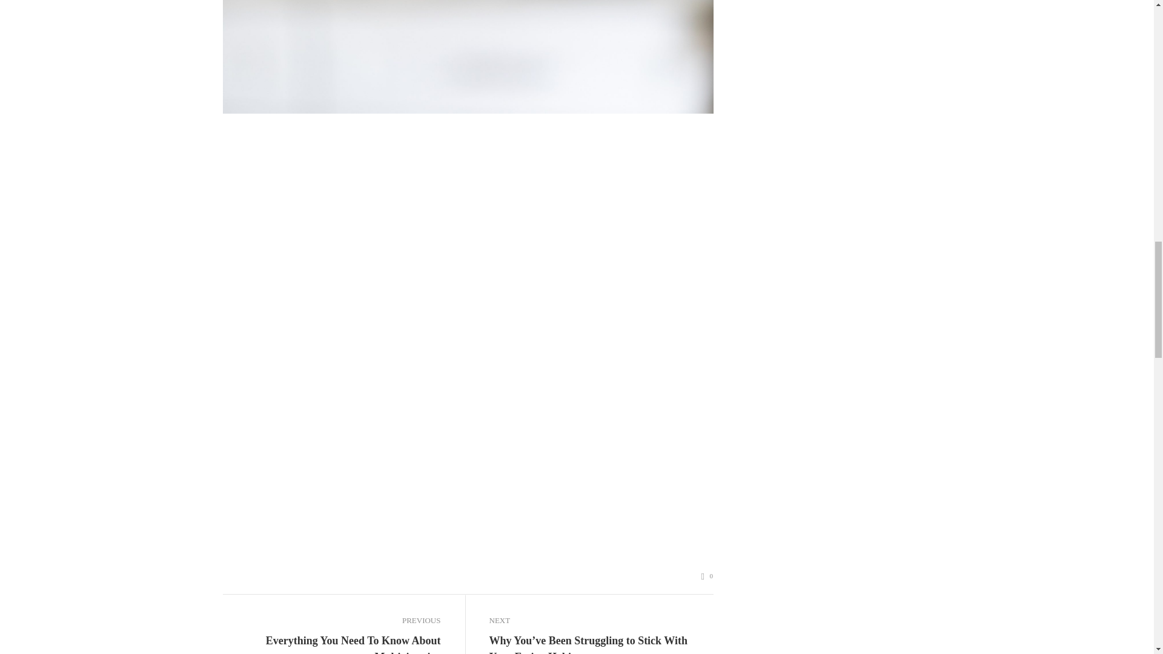 The width and height of the screenshot is (1163, 654). I want to click on 0, so click(707, 576).